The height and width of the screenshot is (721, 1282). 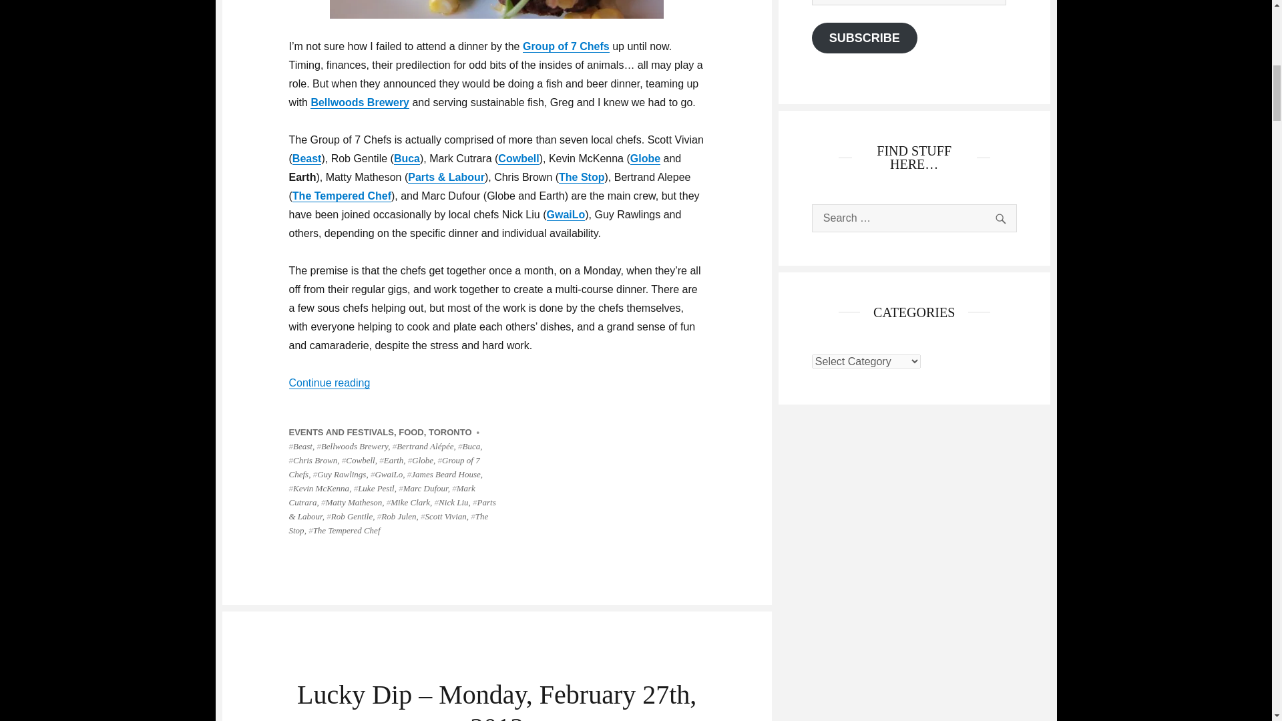 I want to click on Bellwoods Brewery, so click(x=353, y=446).